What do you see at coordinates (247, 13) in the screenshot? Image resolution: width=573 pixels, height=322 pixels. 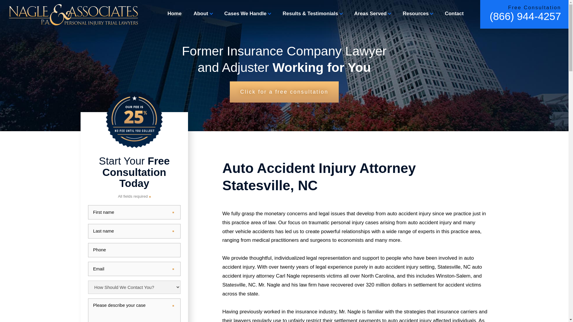 I see `Cases We Handle` at bounding box center [247, 13].